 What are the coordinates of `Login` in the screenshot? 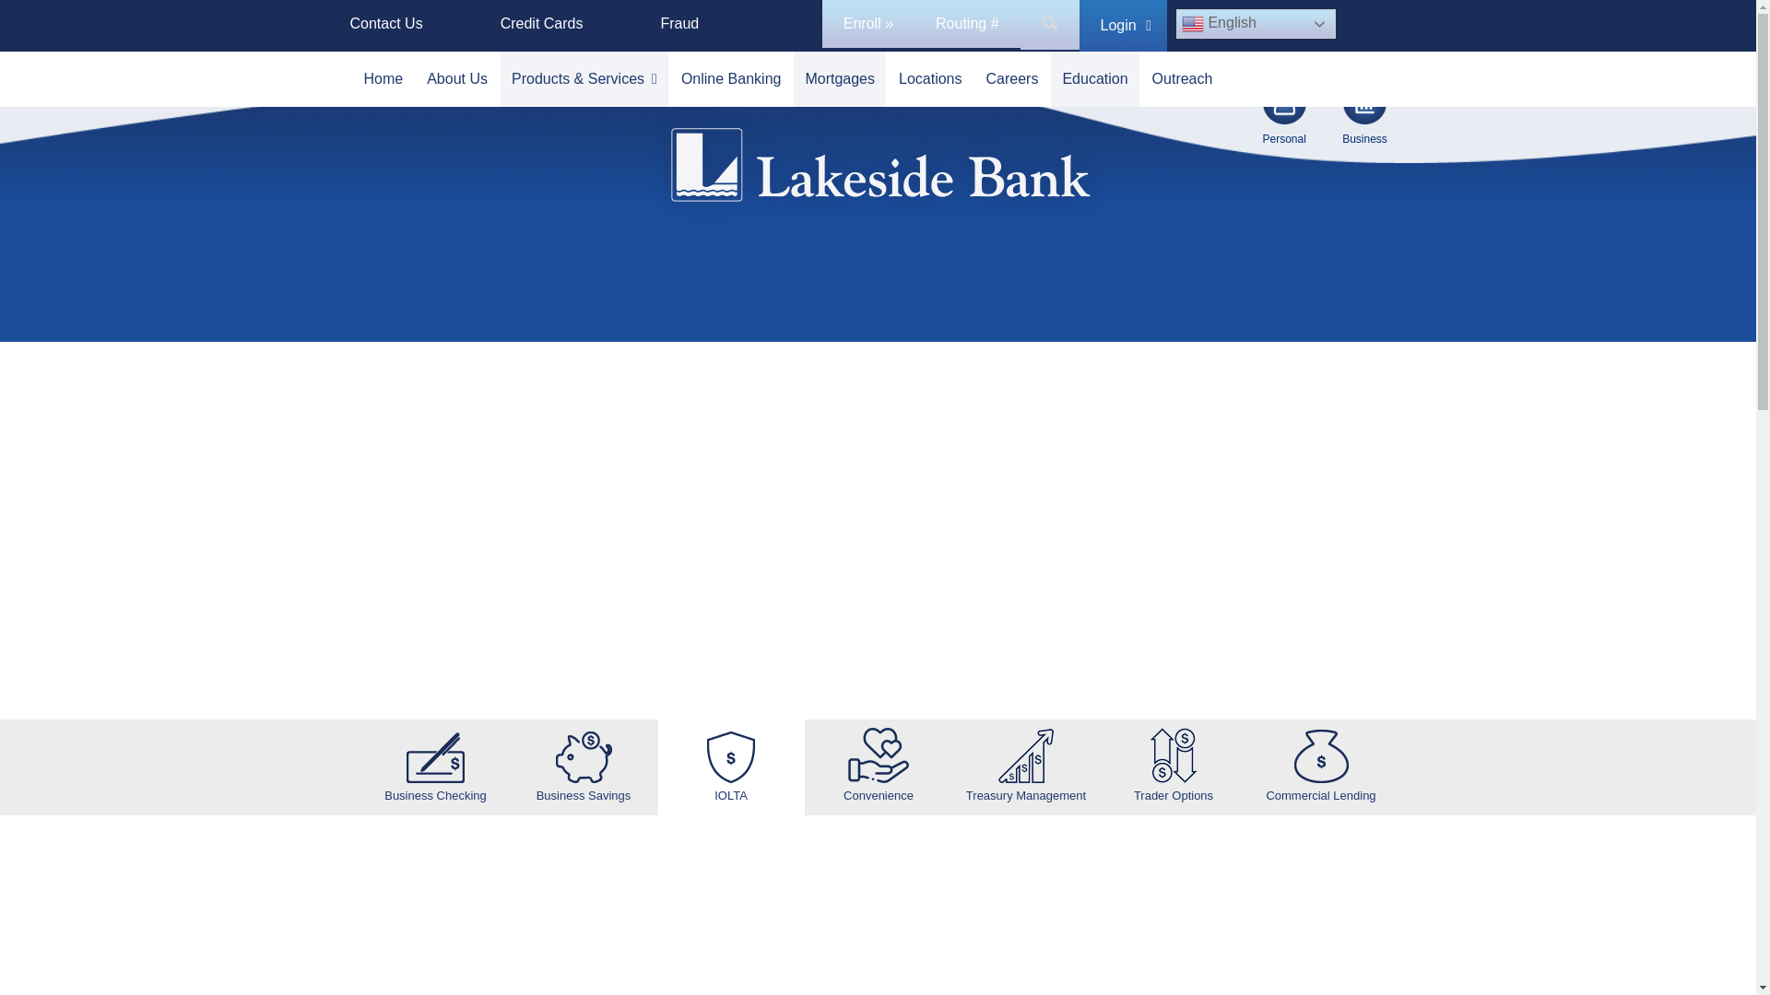 It's located at (1123, 26).